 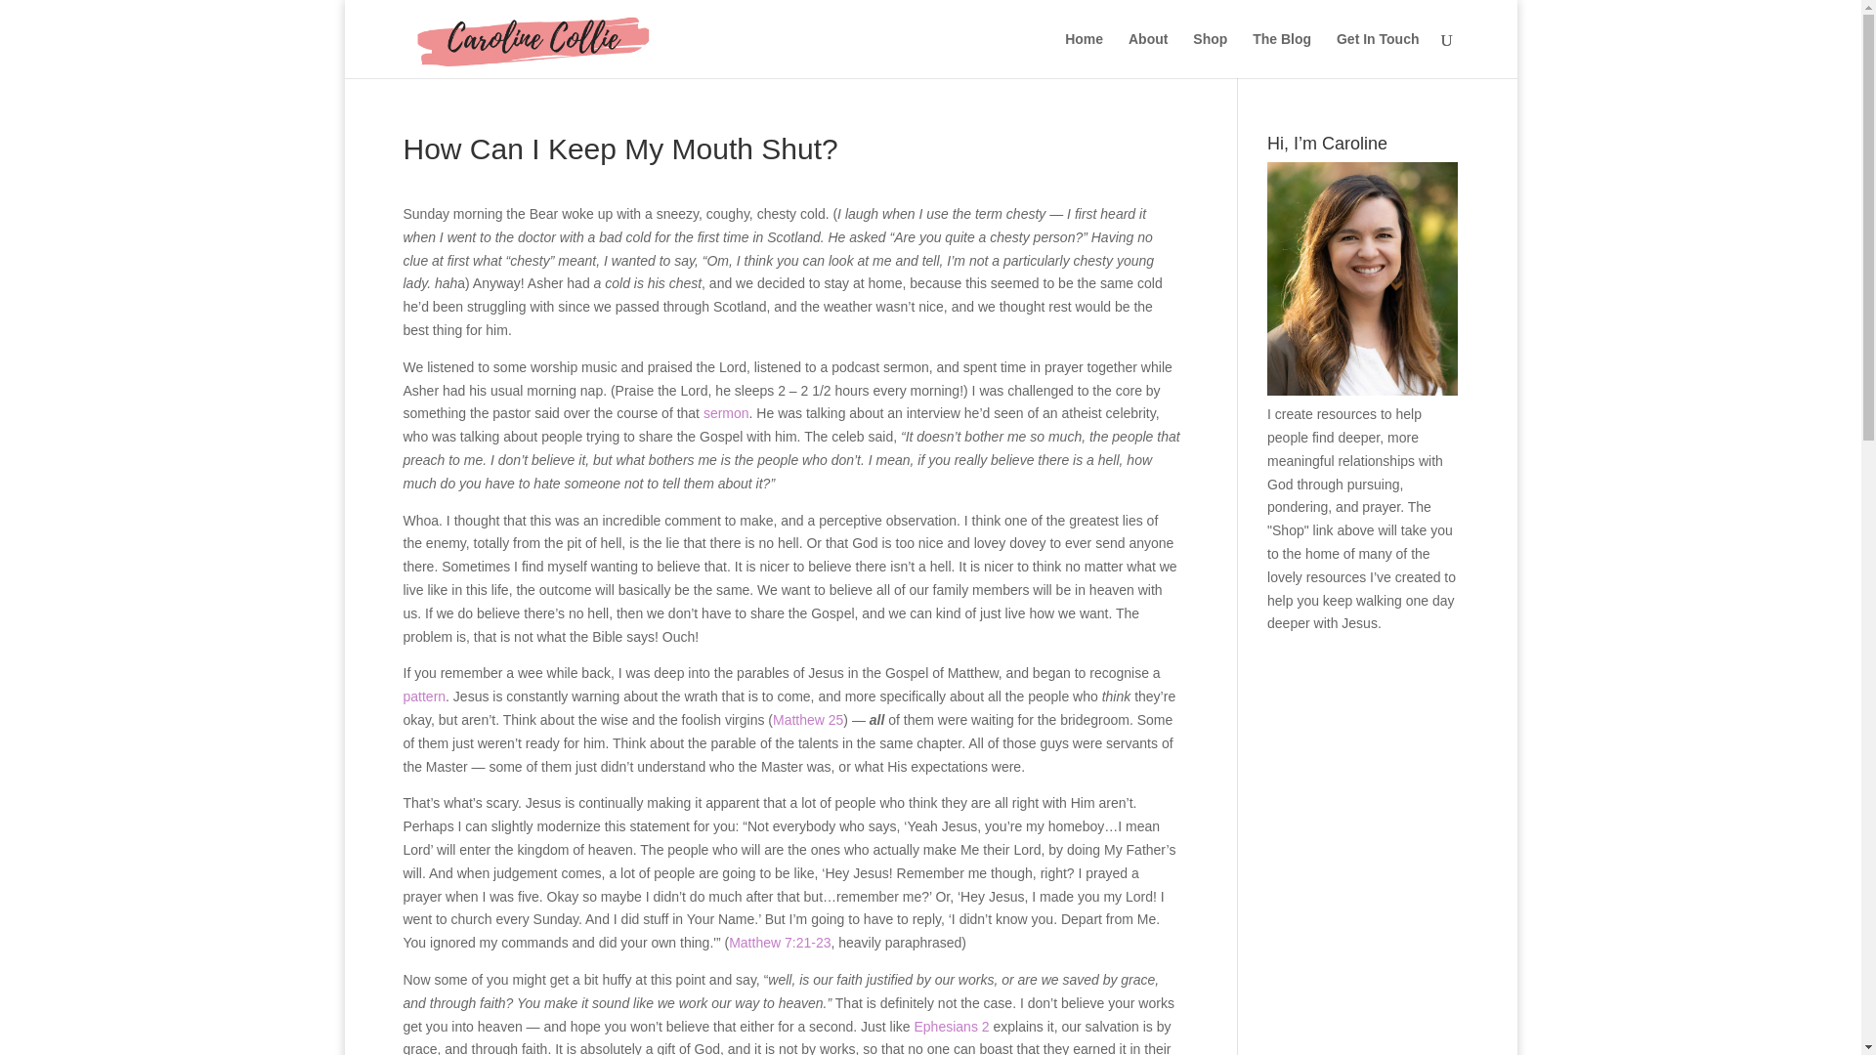 What do you see at coordinates (1378, 55) in the screenshot?
I see `Get In Touch` at bounding box center [1378, 55].